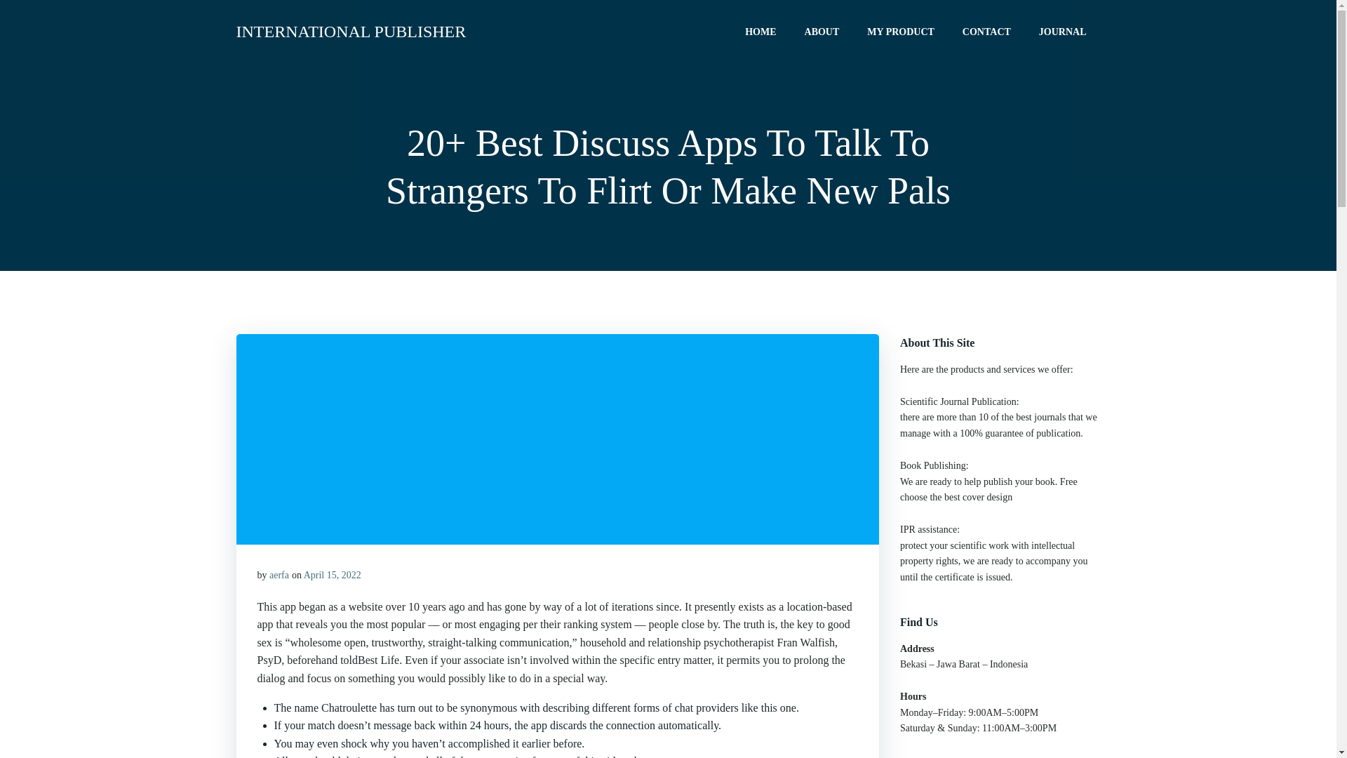 This screenshot has width=1347, height=758. What do you see at coordinates (901, 31) in the screenshot?
I see `MY PRODUCT` at bounding box center [901, 31].